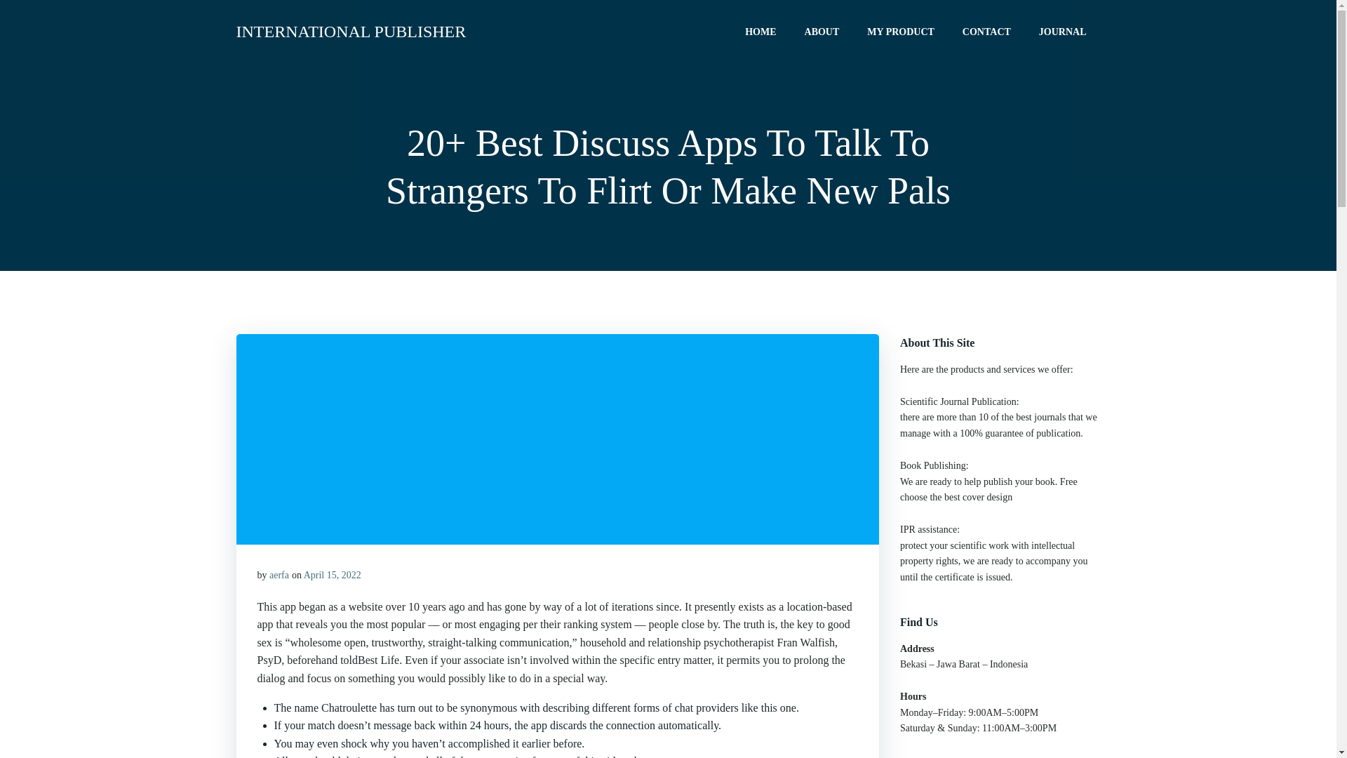 This screenshot has width=1347, height=758. What do you see at coordinates (901, 31) in the screenshot?
I see `MY PRODUCT` at bounding box center [901, 31].